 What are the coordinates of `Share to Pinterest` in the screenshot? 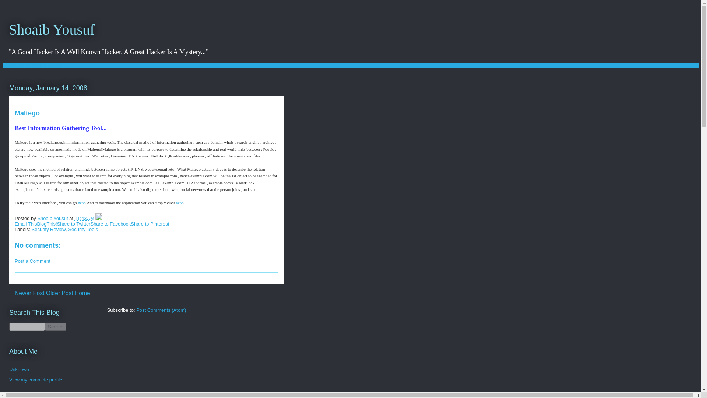 It's located at (150, 224).